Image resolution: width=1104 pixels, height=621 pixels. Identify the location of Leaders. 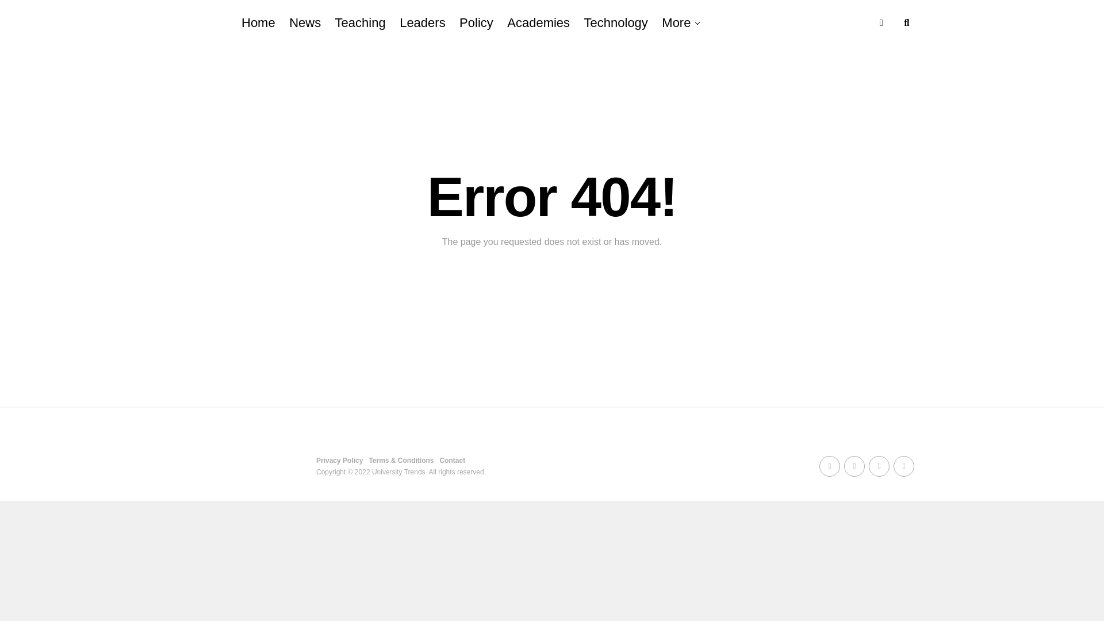
(423, 23).